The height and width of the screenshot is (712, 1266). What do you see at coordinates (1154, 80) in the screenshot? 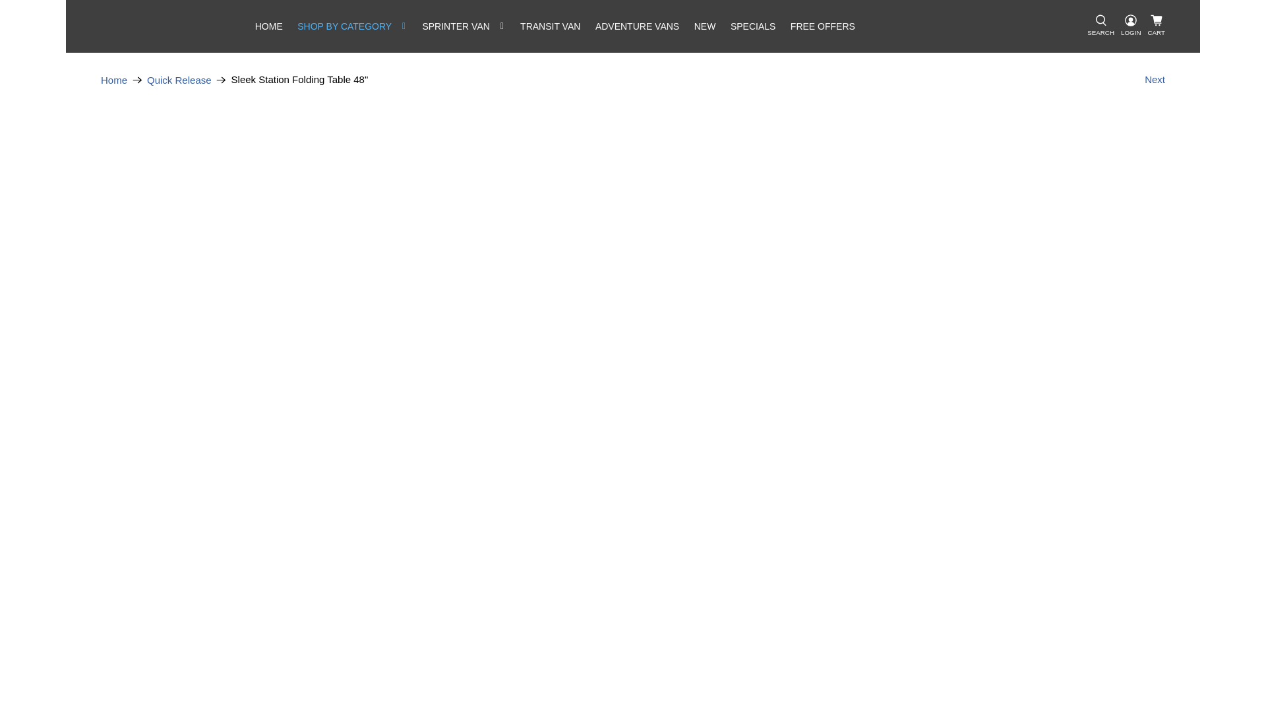
I see `Next` at bounding box center [1154, 80].